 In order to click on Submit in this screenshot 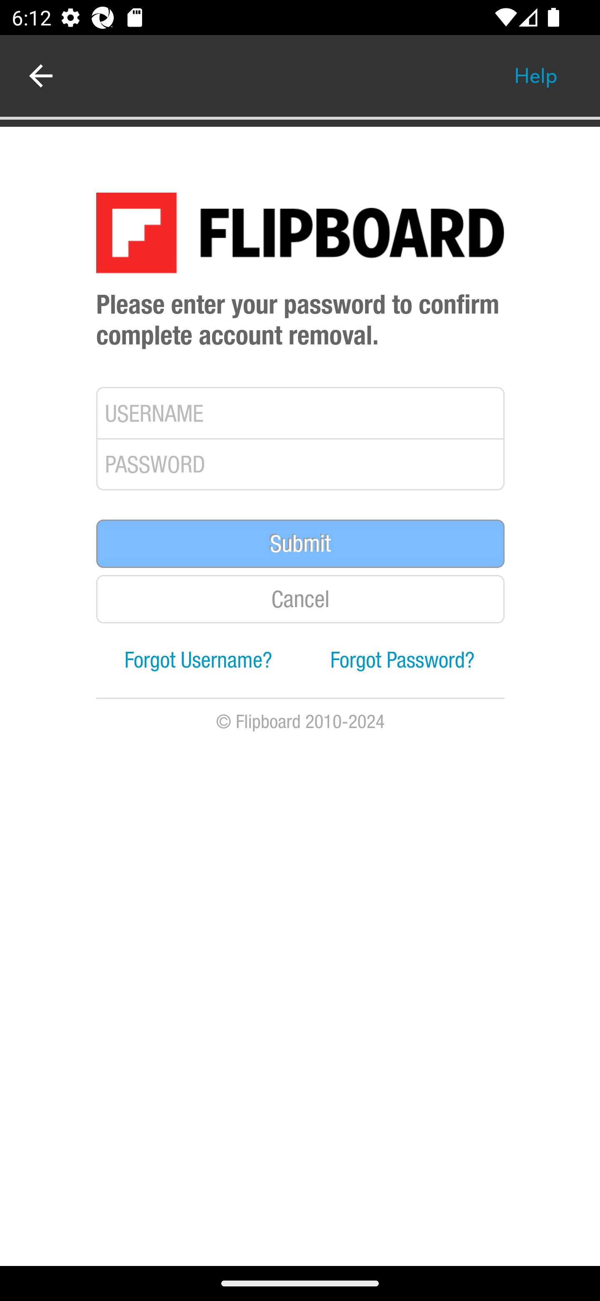, I will do `click(301, 544)`.